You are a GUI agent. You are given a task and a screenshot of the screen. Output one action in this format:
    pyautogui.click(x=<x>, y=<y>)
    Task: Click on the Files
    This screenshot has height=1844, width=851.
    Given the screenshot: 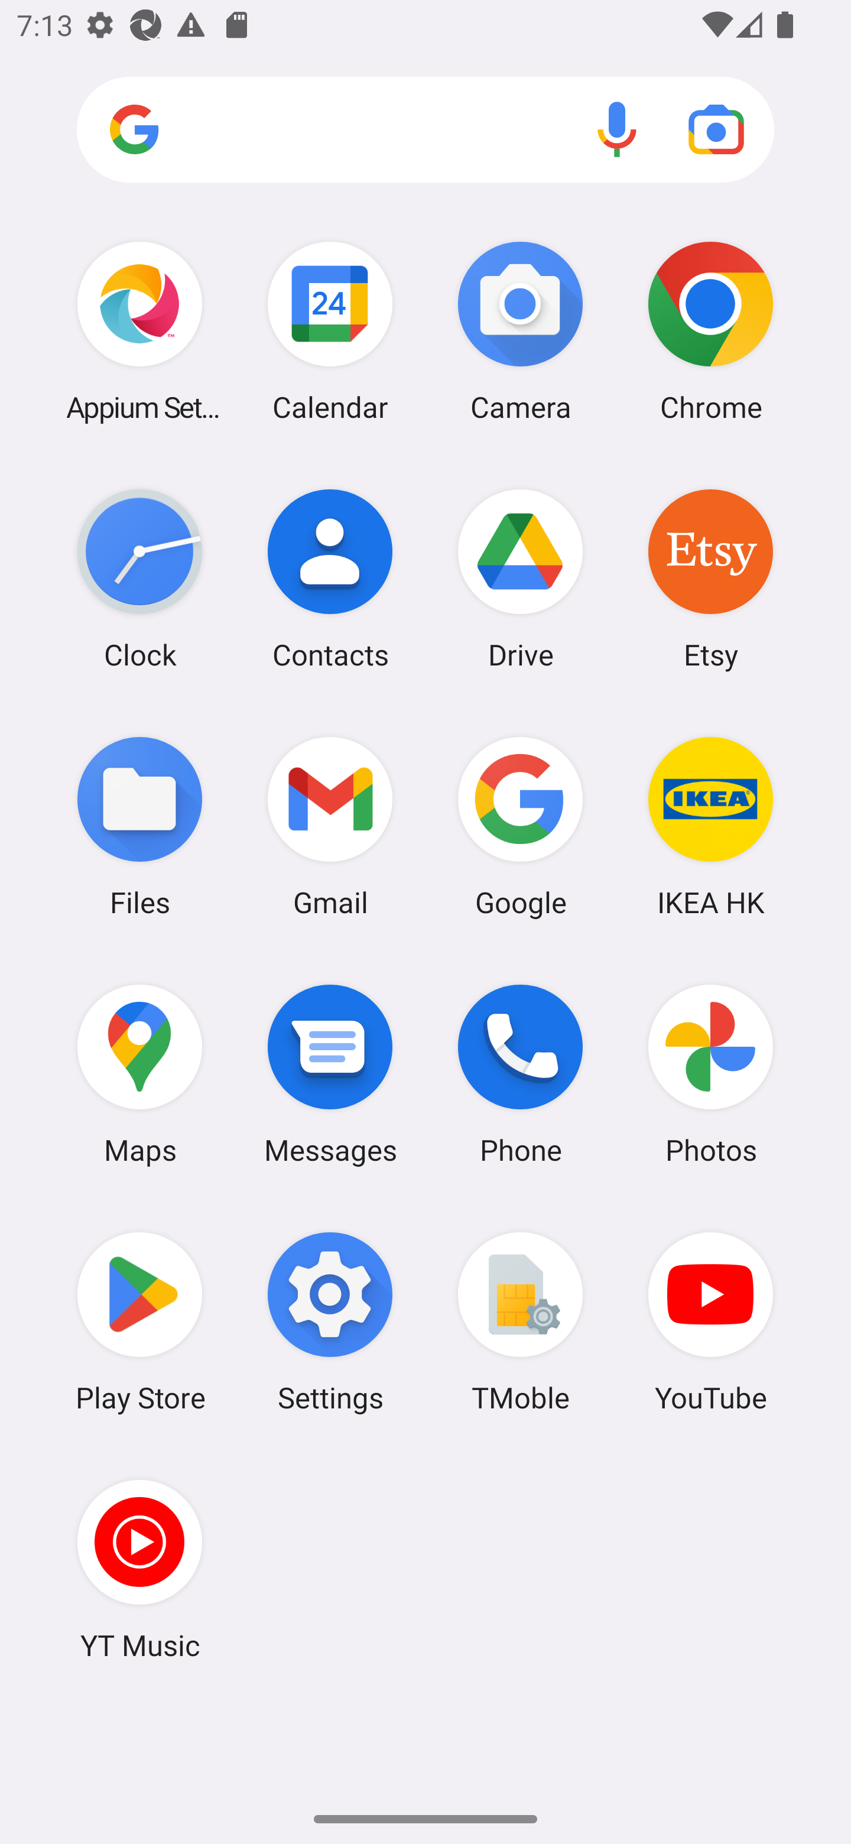 What is the action you would take?
    pyautogui.click(x=139, y=826)
    